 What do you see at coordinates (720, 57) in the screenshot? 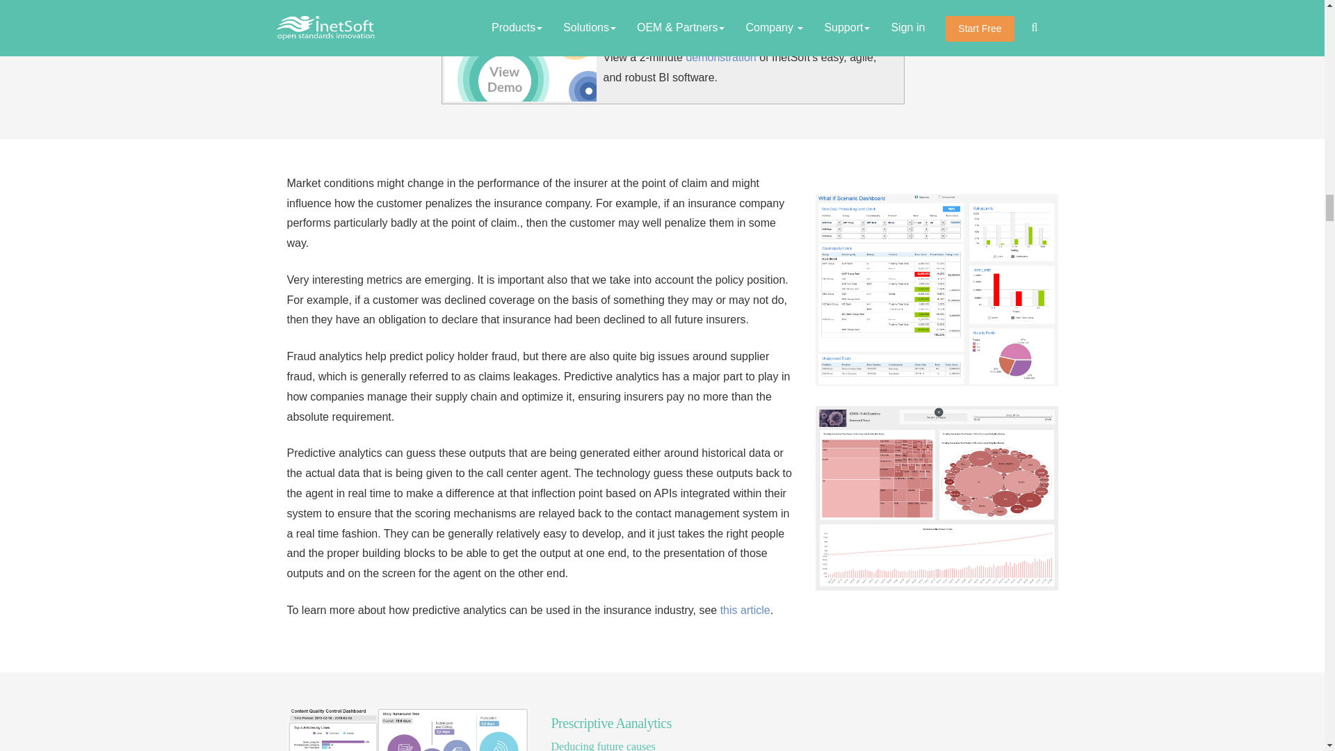
I see `Check out the demo` at bounding box center [720, 57].